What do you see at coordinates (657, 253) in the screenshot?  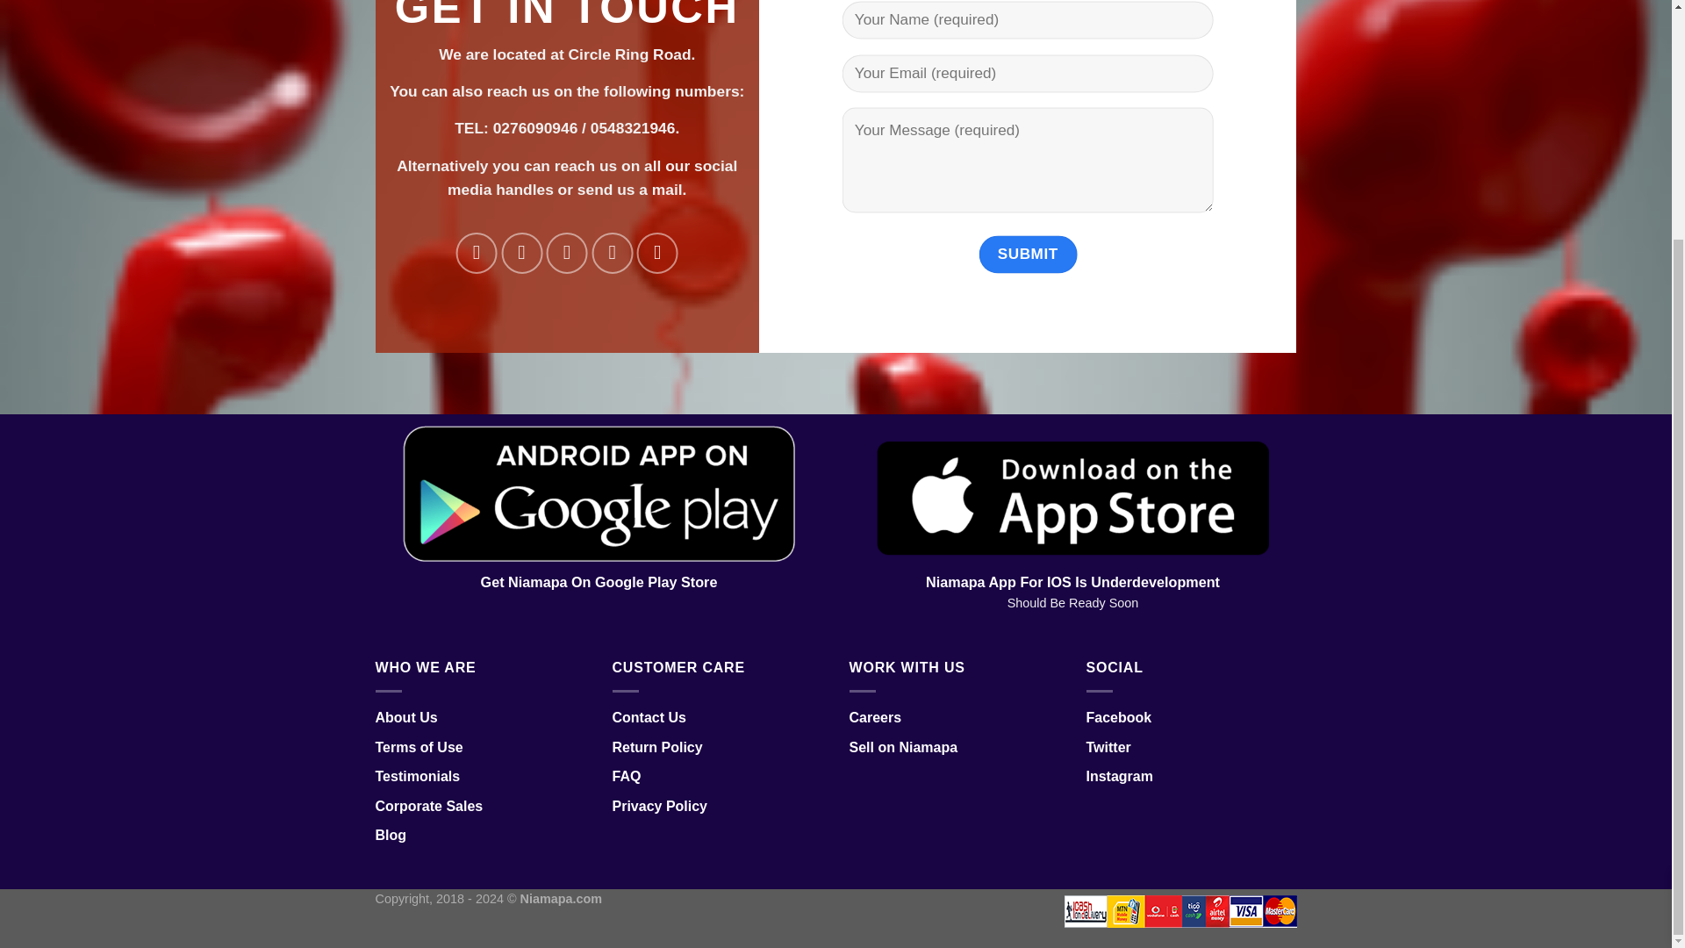 I see `Follow on LinkedIn` at bounding box center [657, 253].